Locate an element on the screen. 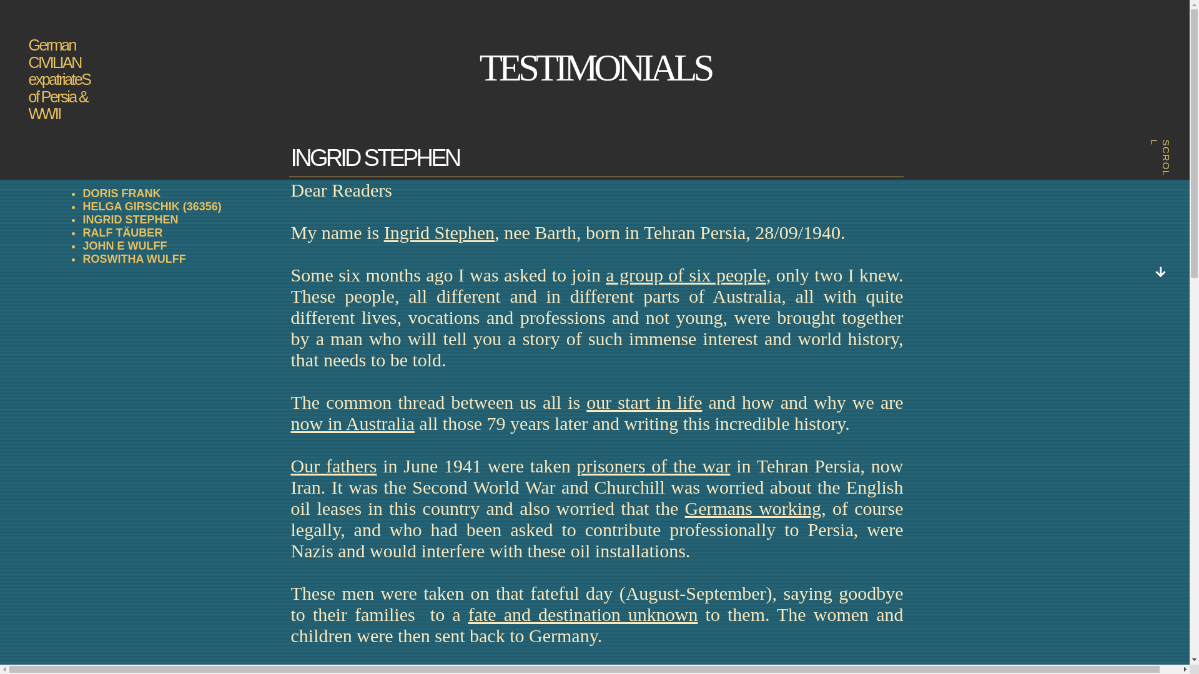 The height and width of the screenshot is (674, 1199). DORIS FRANK is located at coordinates (121, 193).